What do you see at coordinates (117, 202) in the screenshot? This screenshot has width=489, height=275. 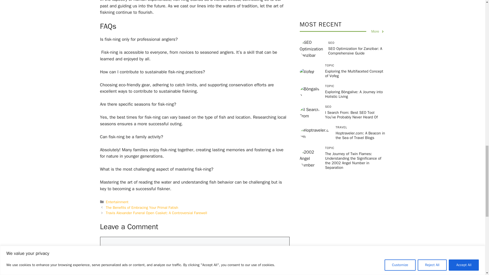 I see `Entertainment` at bounding box center [117, 202].